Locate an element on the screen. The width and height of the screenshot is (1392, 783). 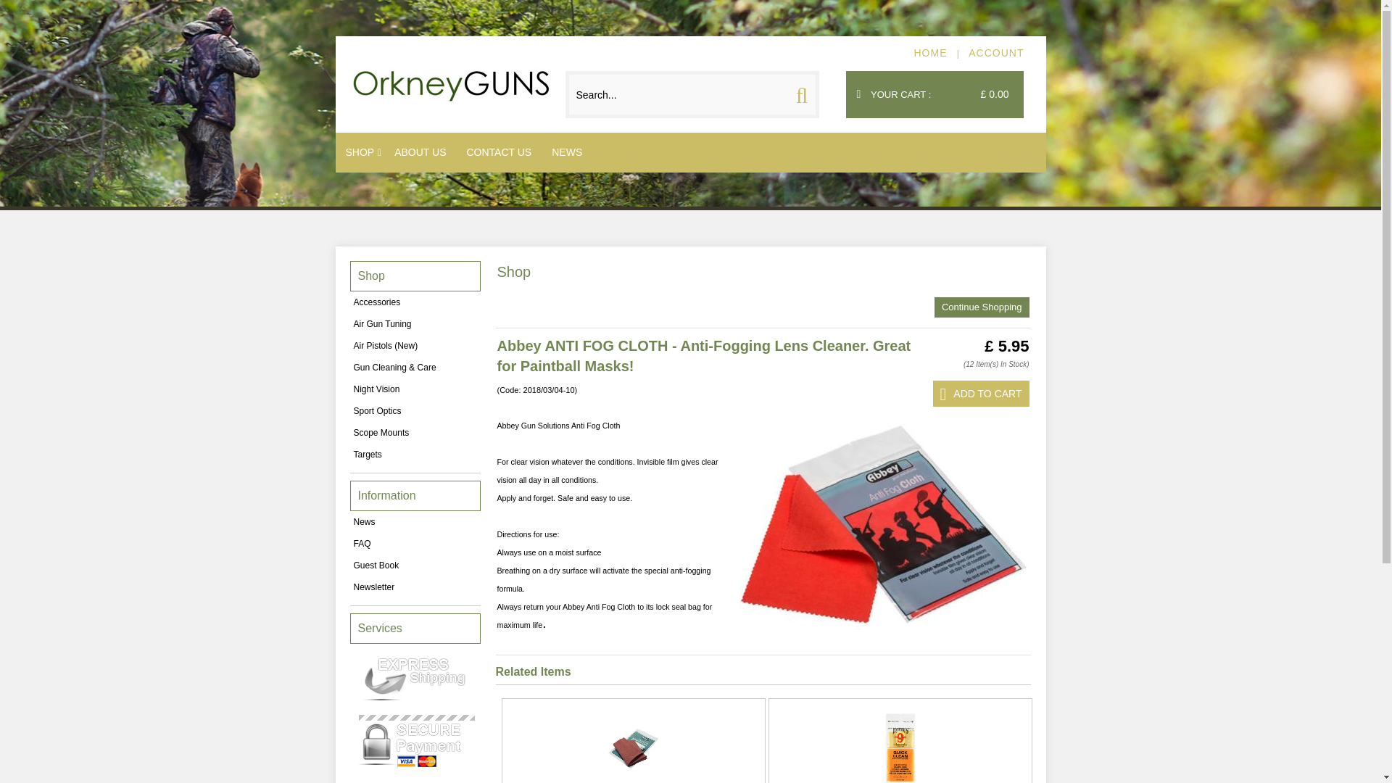
Newsletter is located at coordinates (415, 587).